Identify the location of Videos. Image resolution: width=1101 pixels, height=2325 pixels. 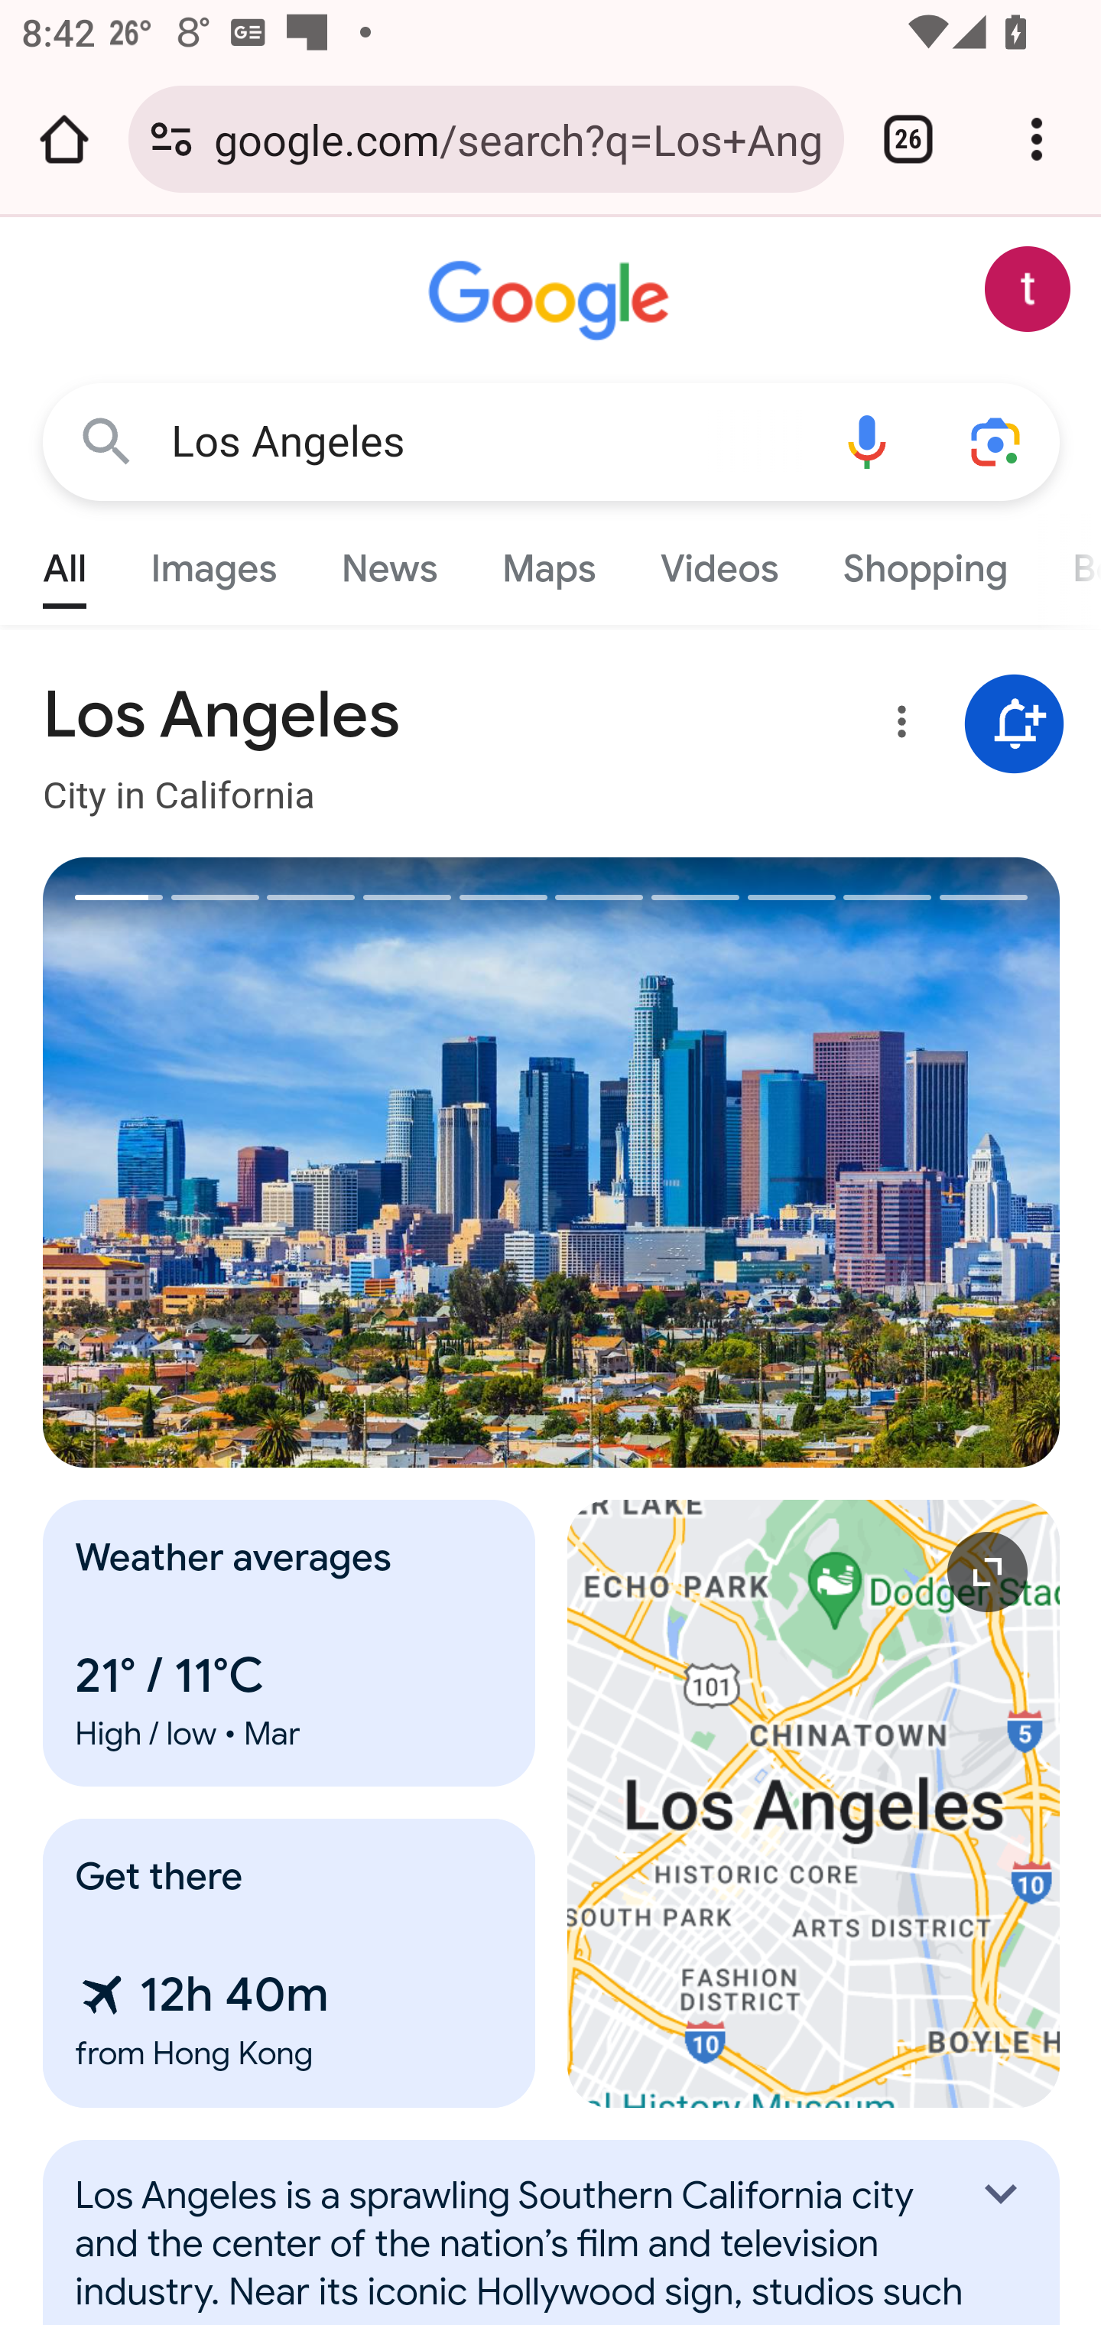
(720, 561).